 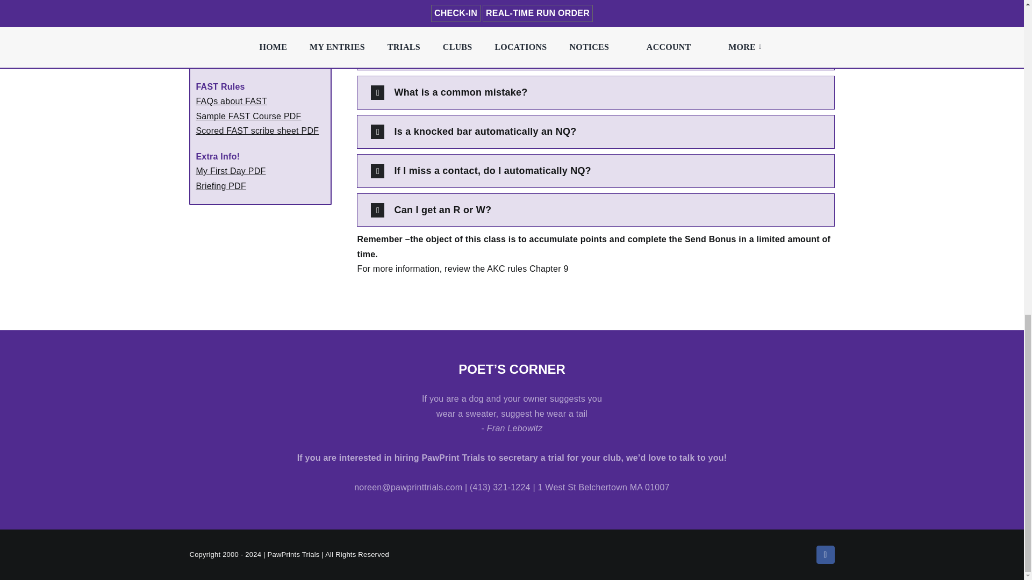 I want to click on Sportsmanship, so click(x=225, y=61).